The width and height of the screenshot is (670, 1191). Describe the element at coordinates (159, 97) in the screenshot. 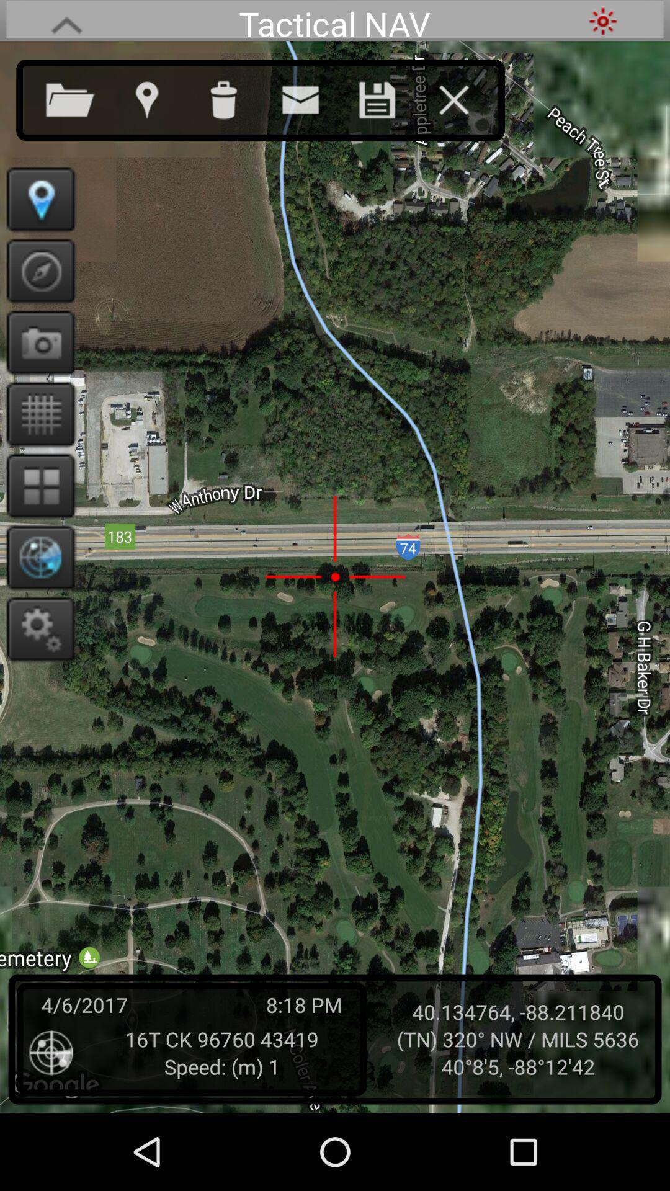

I see `location` at that location.